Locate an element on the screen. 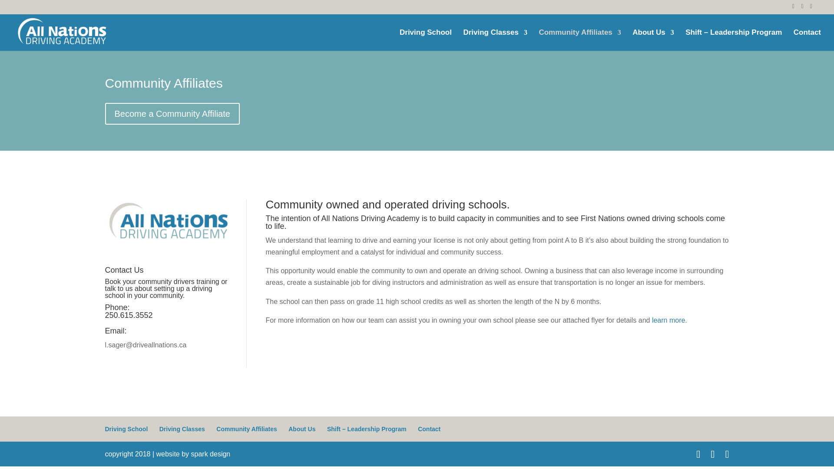 Image resolution: width=834 pixels, height=469 pixels. Driving Classes is located at coordinates (495, 40).